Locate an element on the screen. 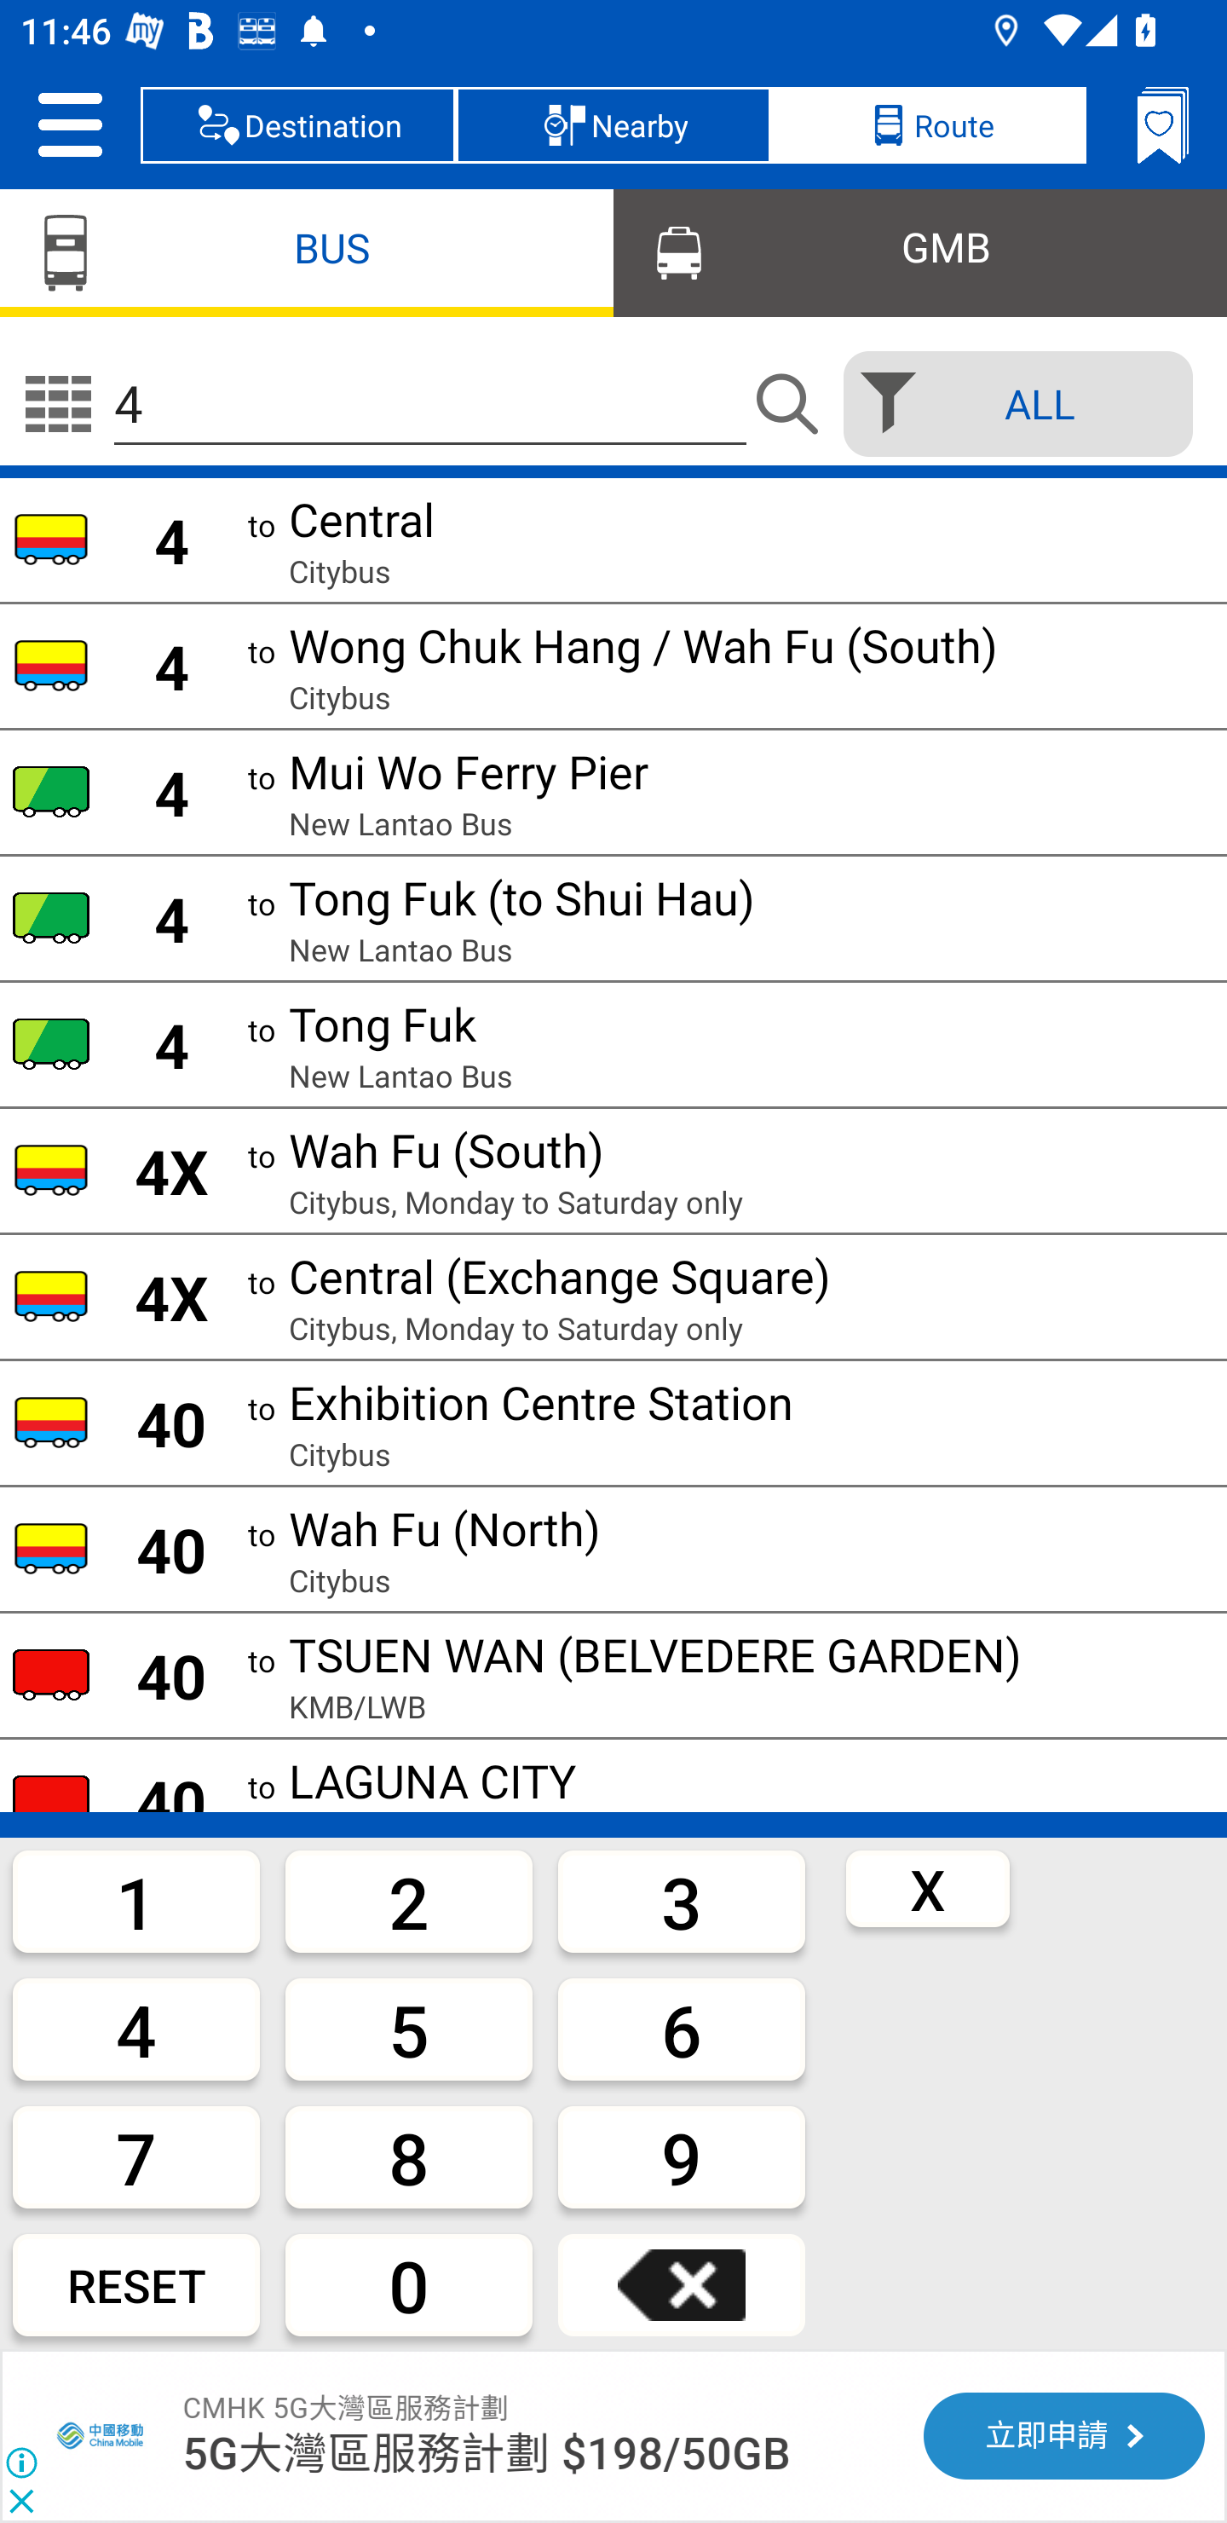  Nearby is located at coordinates (613, 124).